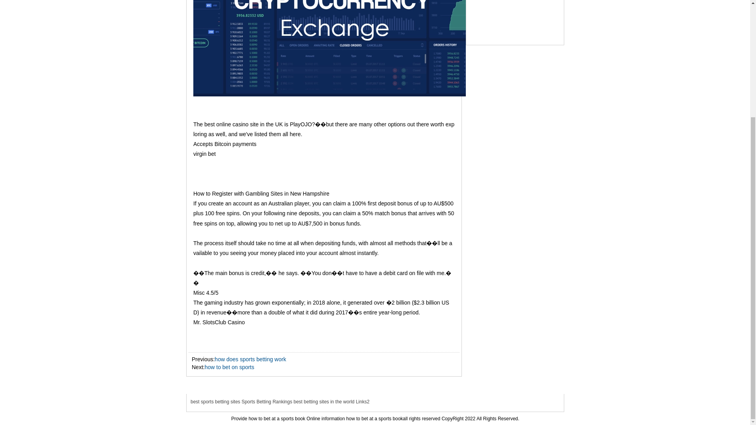 Image resolution: width=756 pixels, height=425 pixels. Describe the element at coordinates (266, 402) in the screenshot. I see `Sports Betting Rankings` at that location.